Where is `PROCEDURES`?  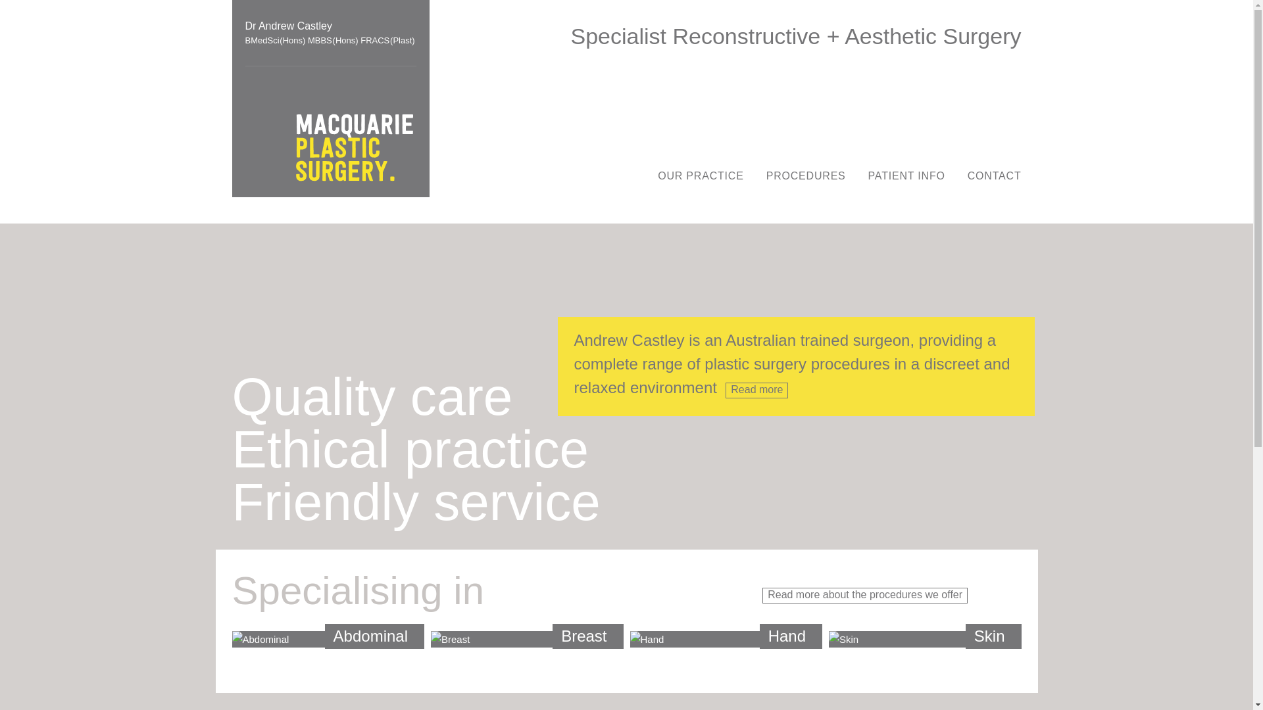 PROCEDURES is located at coordinates (806, 176).